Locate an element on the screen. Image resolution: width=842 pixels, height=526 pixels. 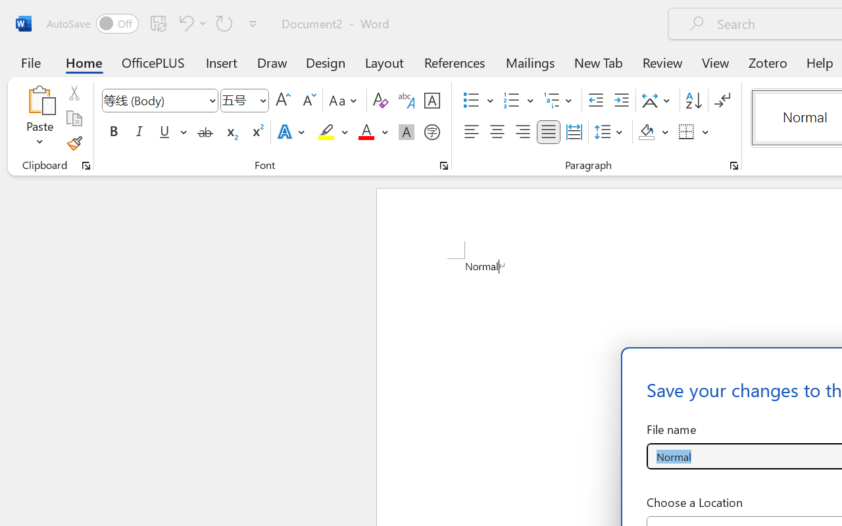
Font... is located at coordinates (444, 166).